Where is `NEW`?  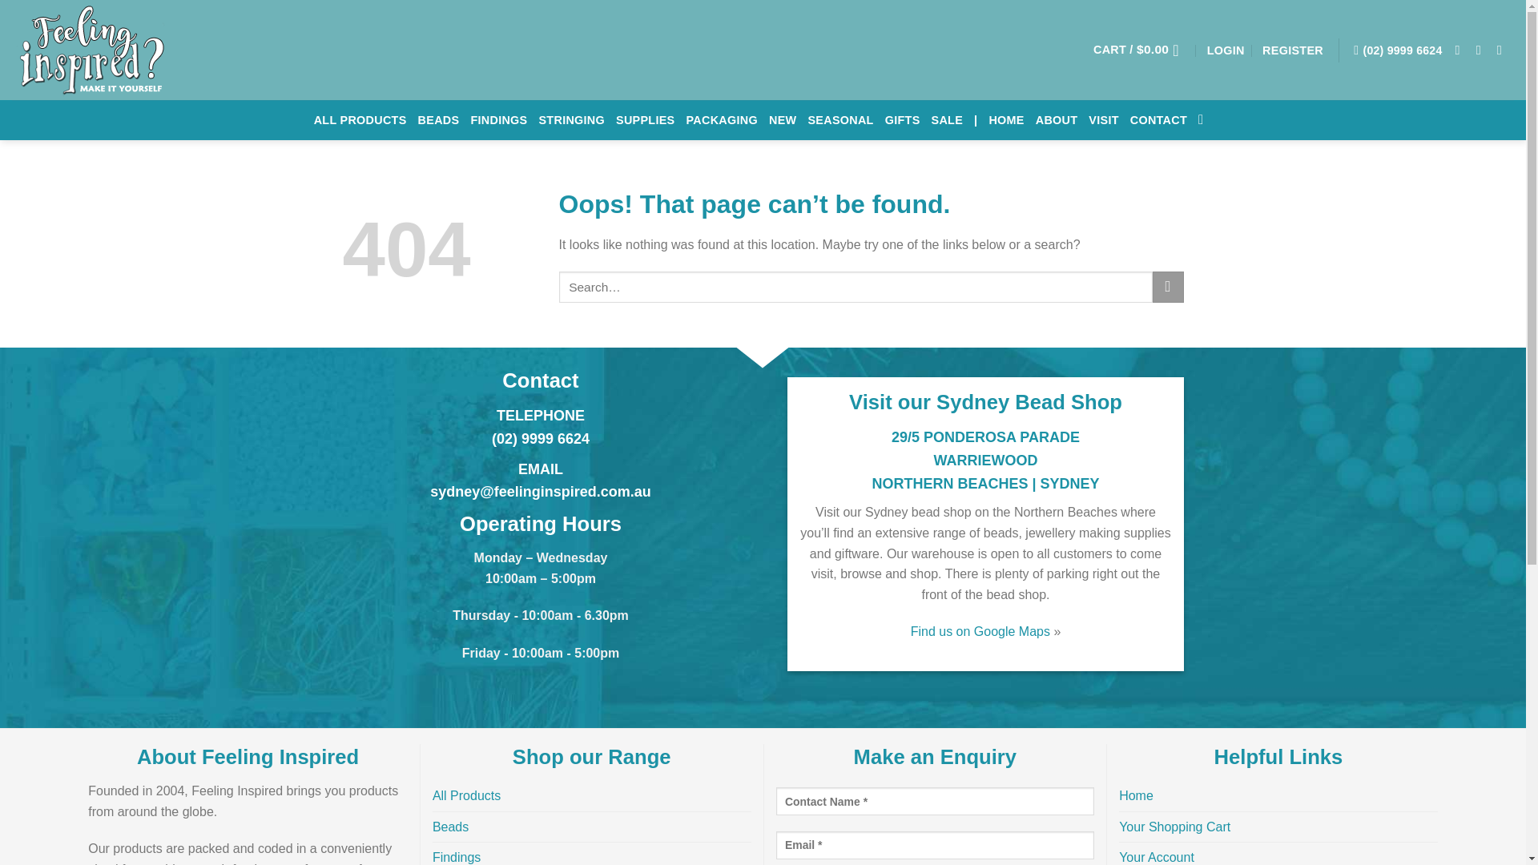 NEW is located at coordinates (783, 120).